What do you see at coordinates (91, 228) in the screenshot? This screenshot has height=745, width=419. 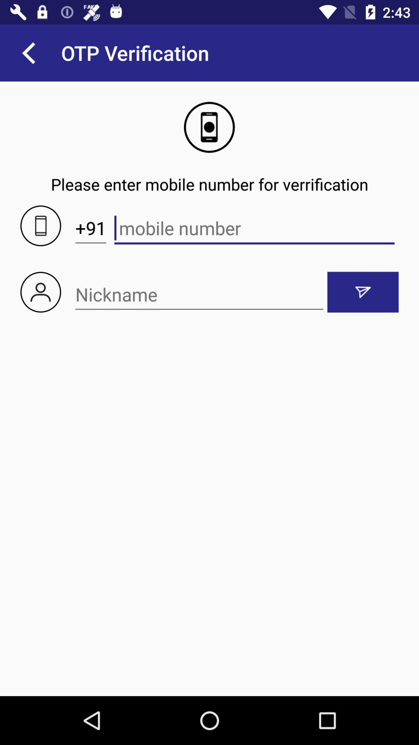 I see `choose +91 icon` at bounding box center [91, 228].